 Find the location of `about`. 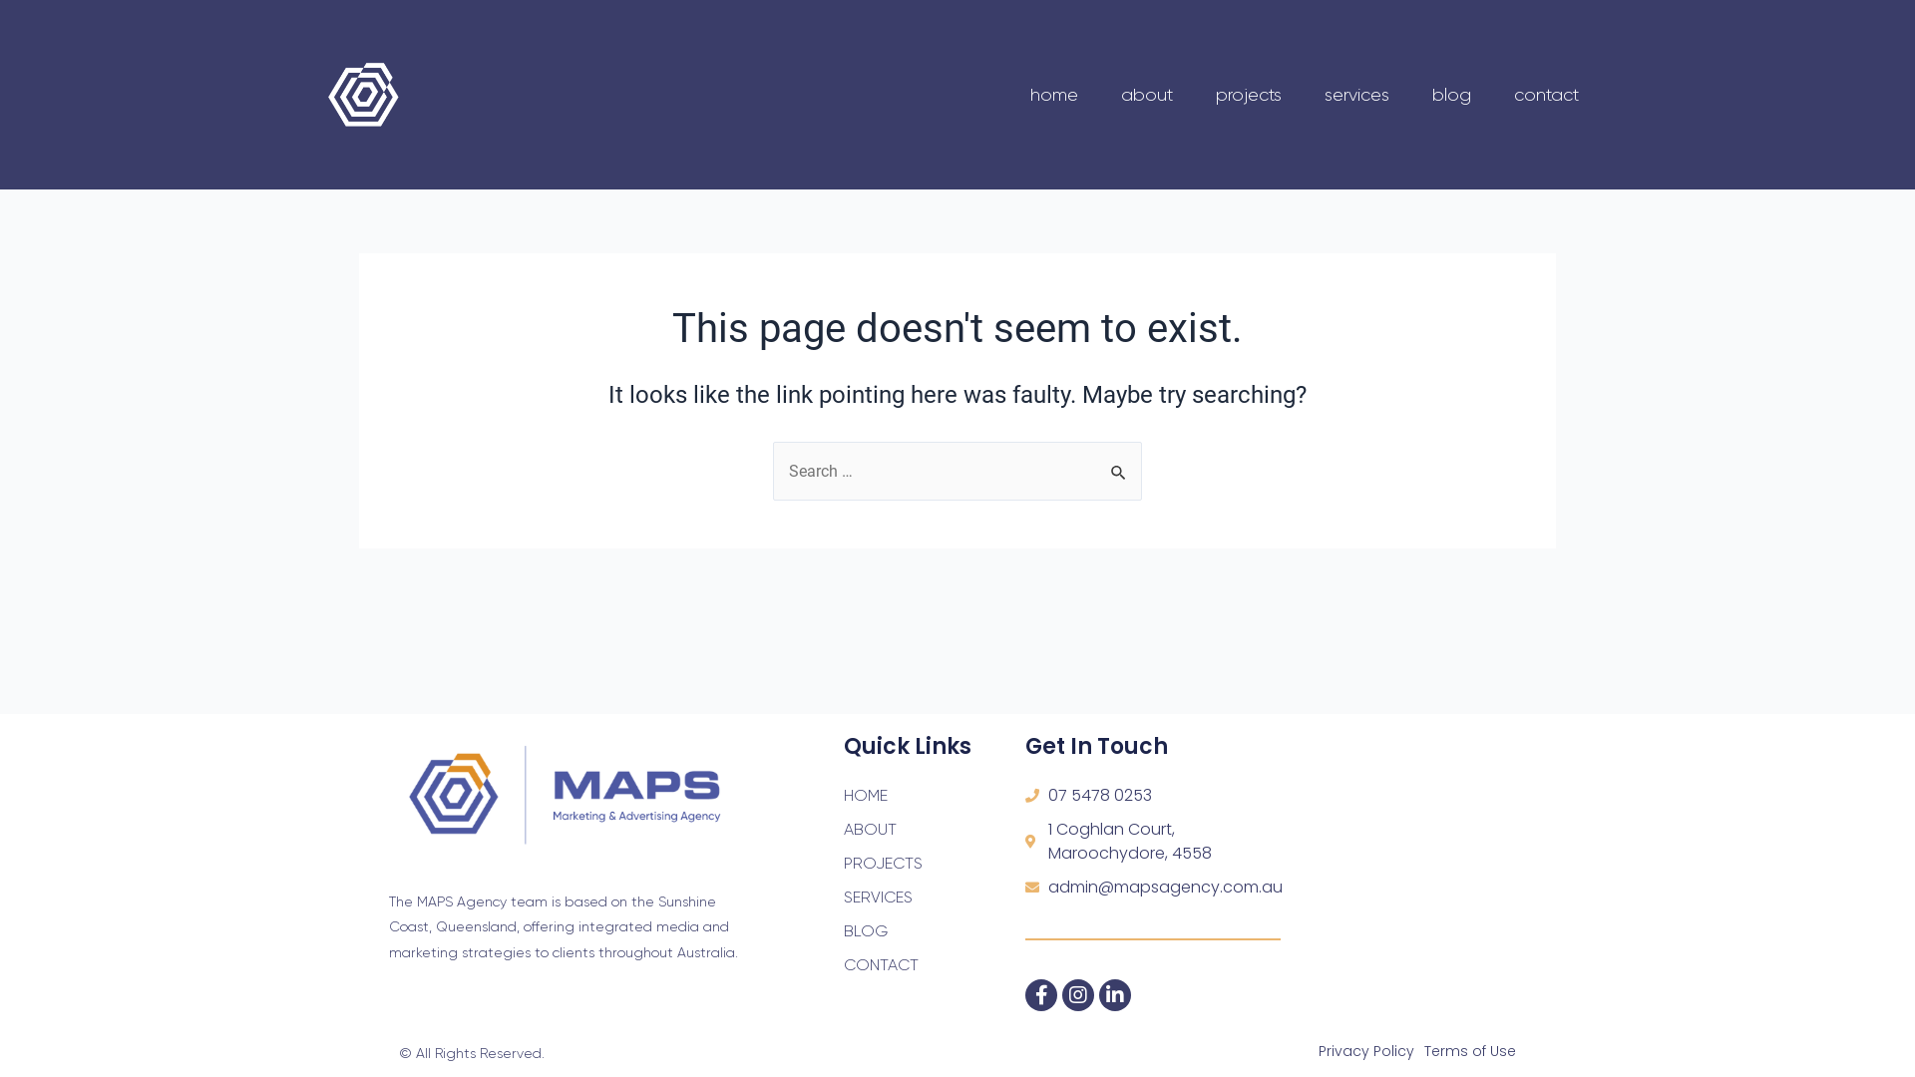

about is located at coordinates (1147, 95).